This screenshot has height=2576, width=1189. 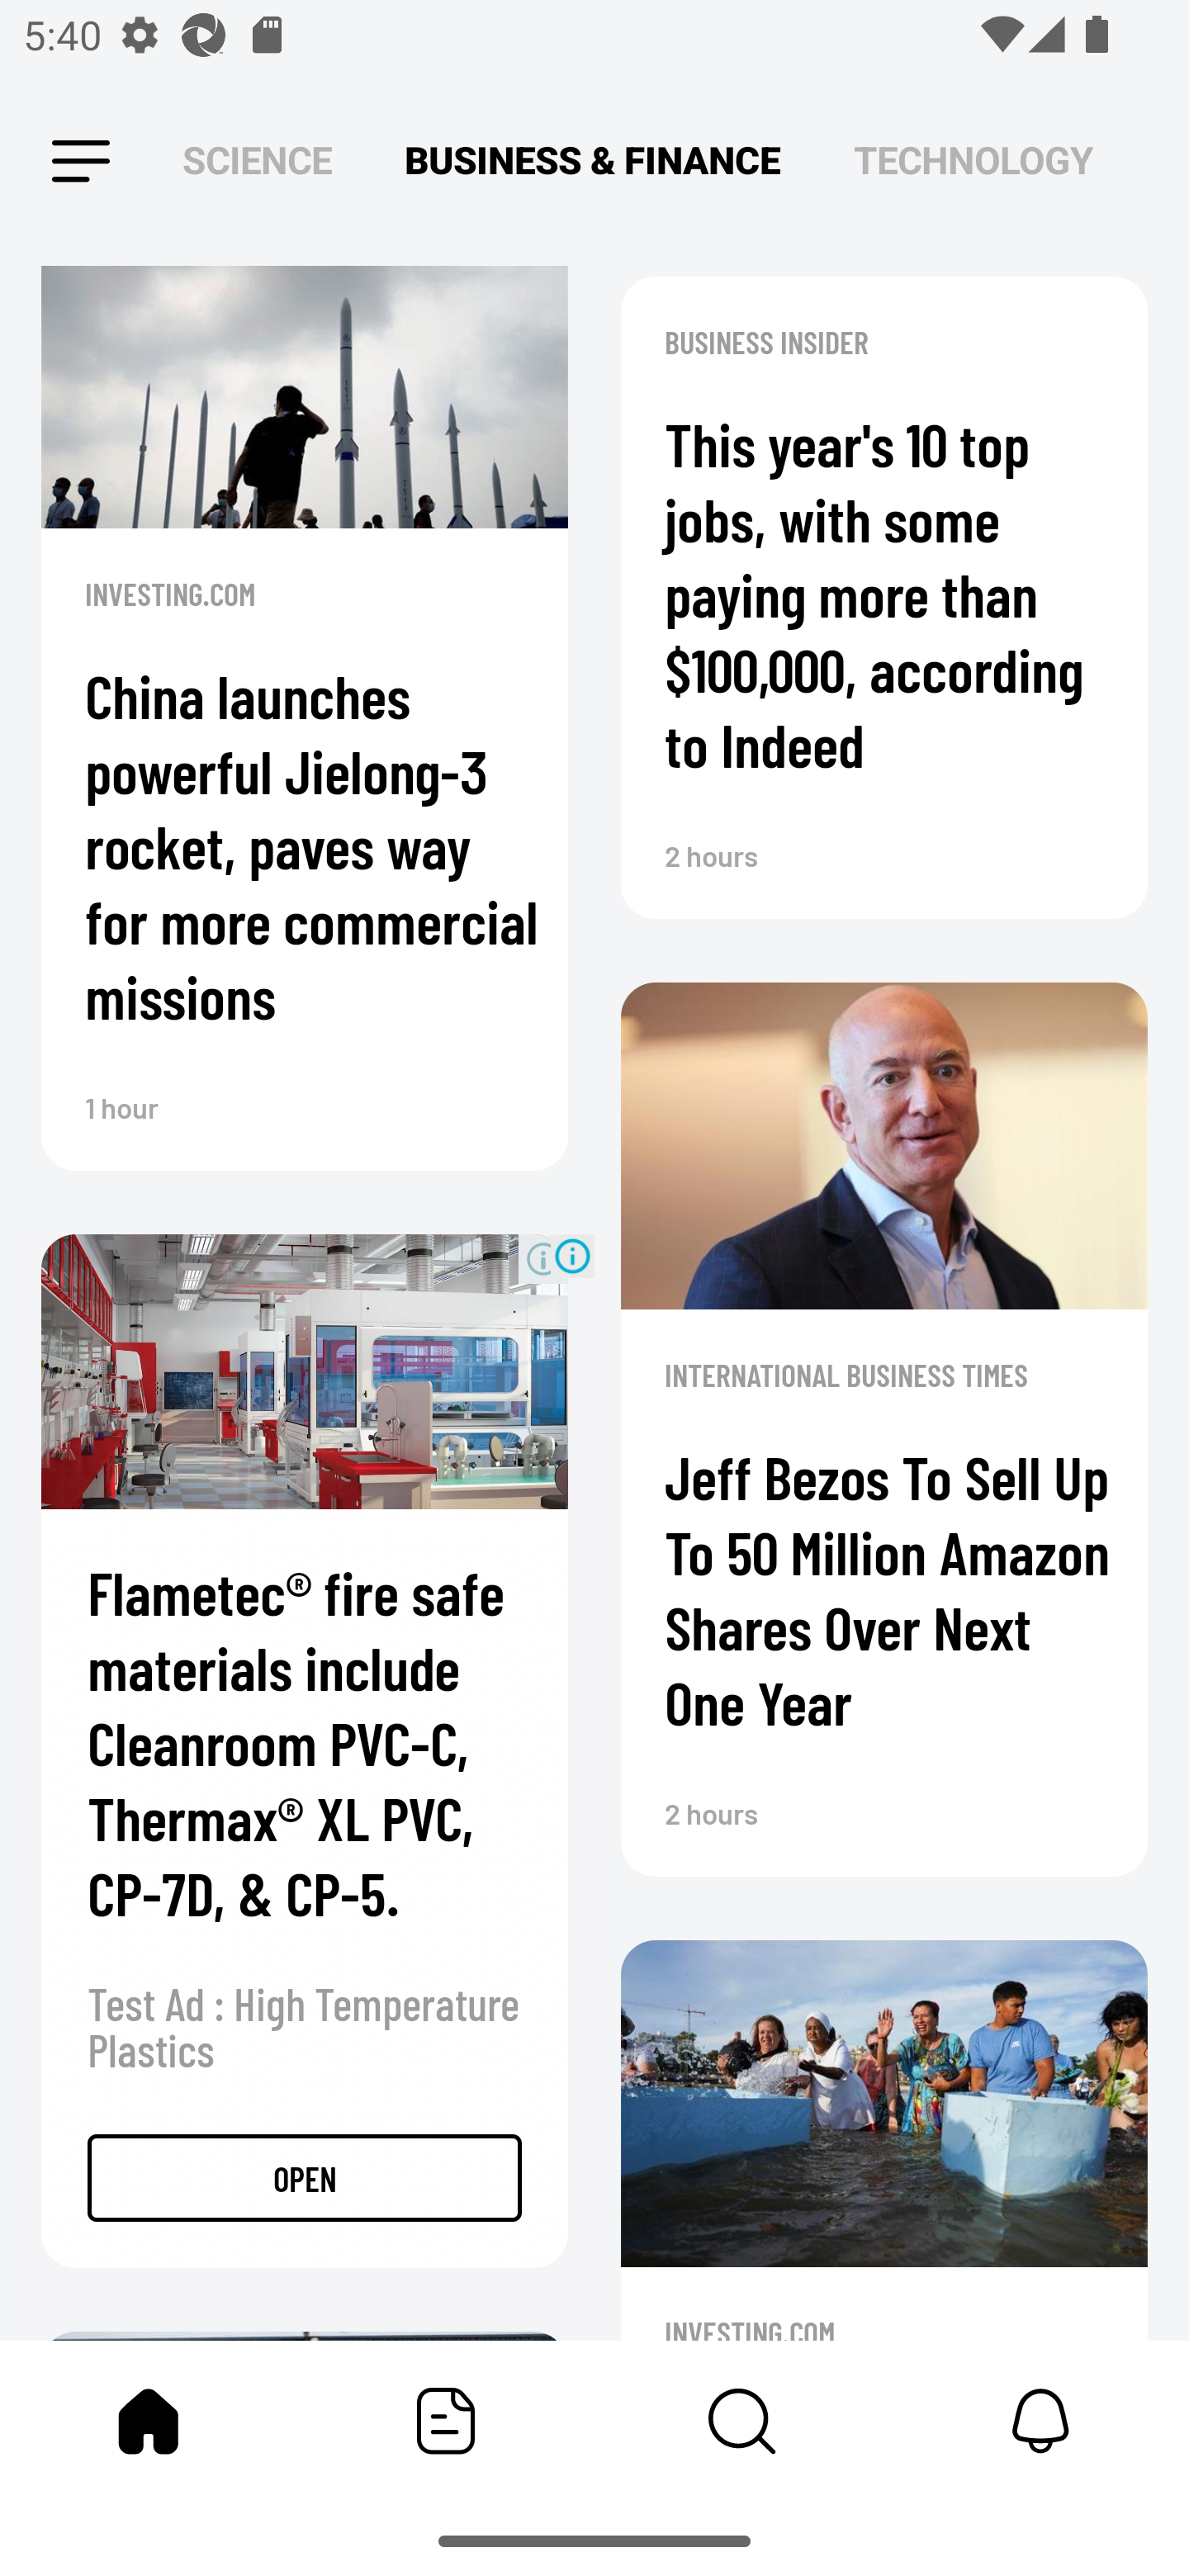 What do you see at coordinates (973, 160) in the screenshot?
I see `TECHNOLOGY` at bounding box center [973, 160].